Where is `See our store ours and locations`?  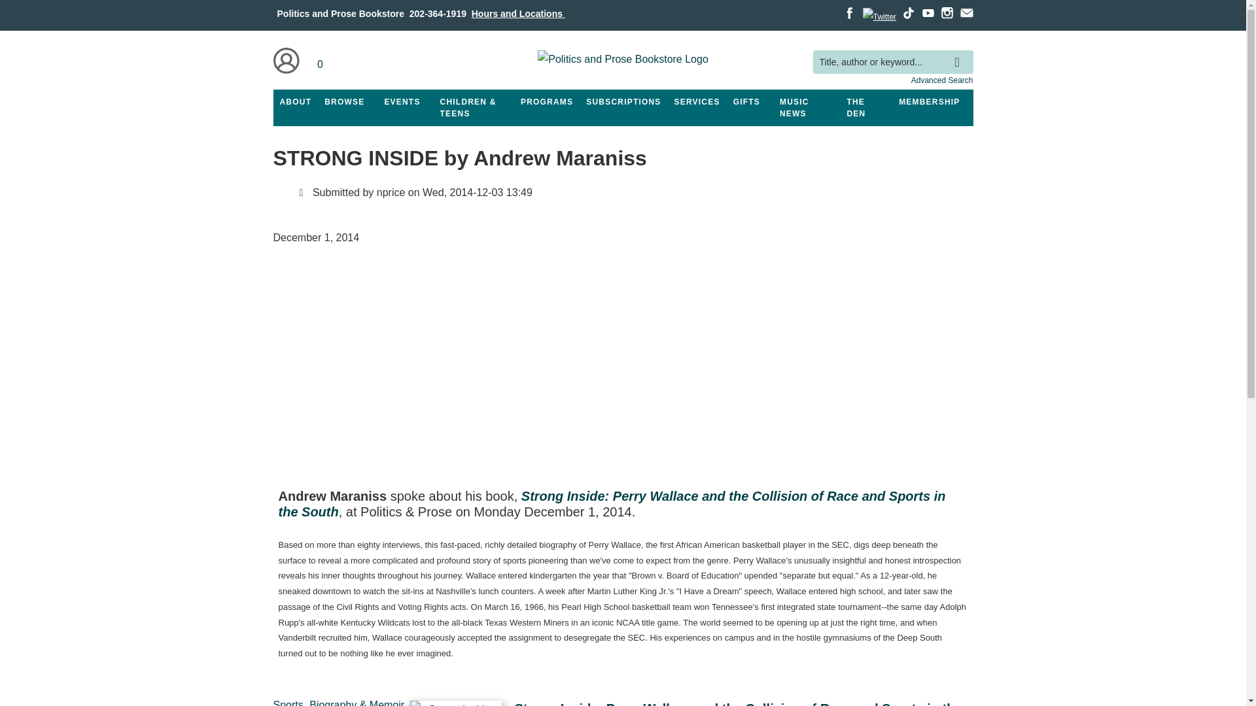 See our store ours and locations is located at coordinates (518, 13).